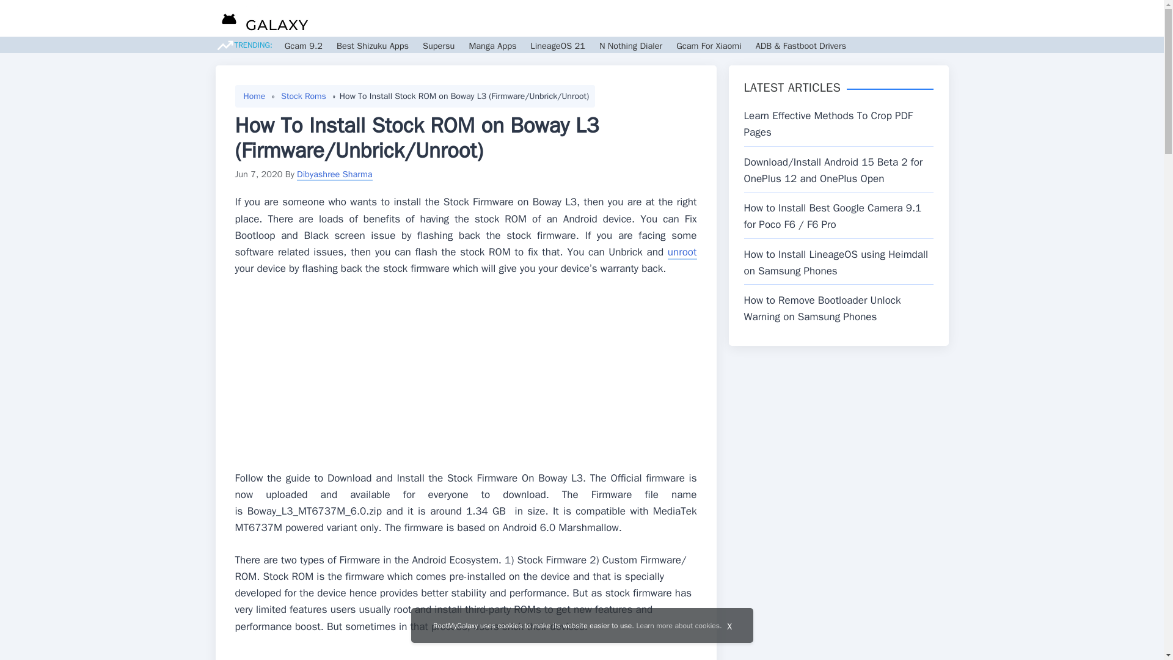  I want to click on Home, so click(254, 96).